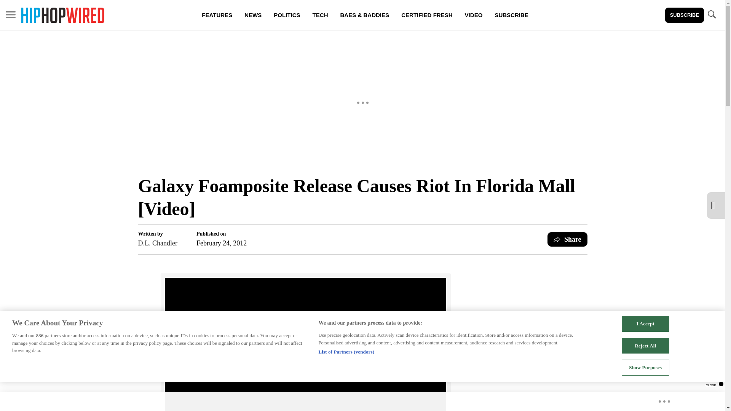 Image resolution: width=731 pixels, height=411 pixels. I want to click on TOGGLE SEARCH, so click(711, 15).